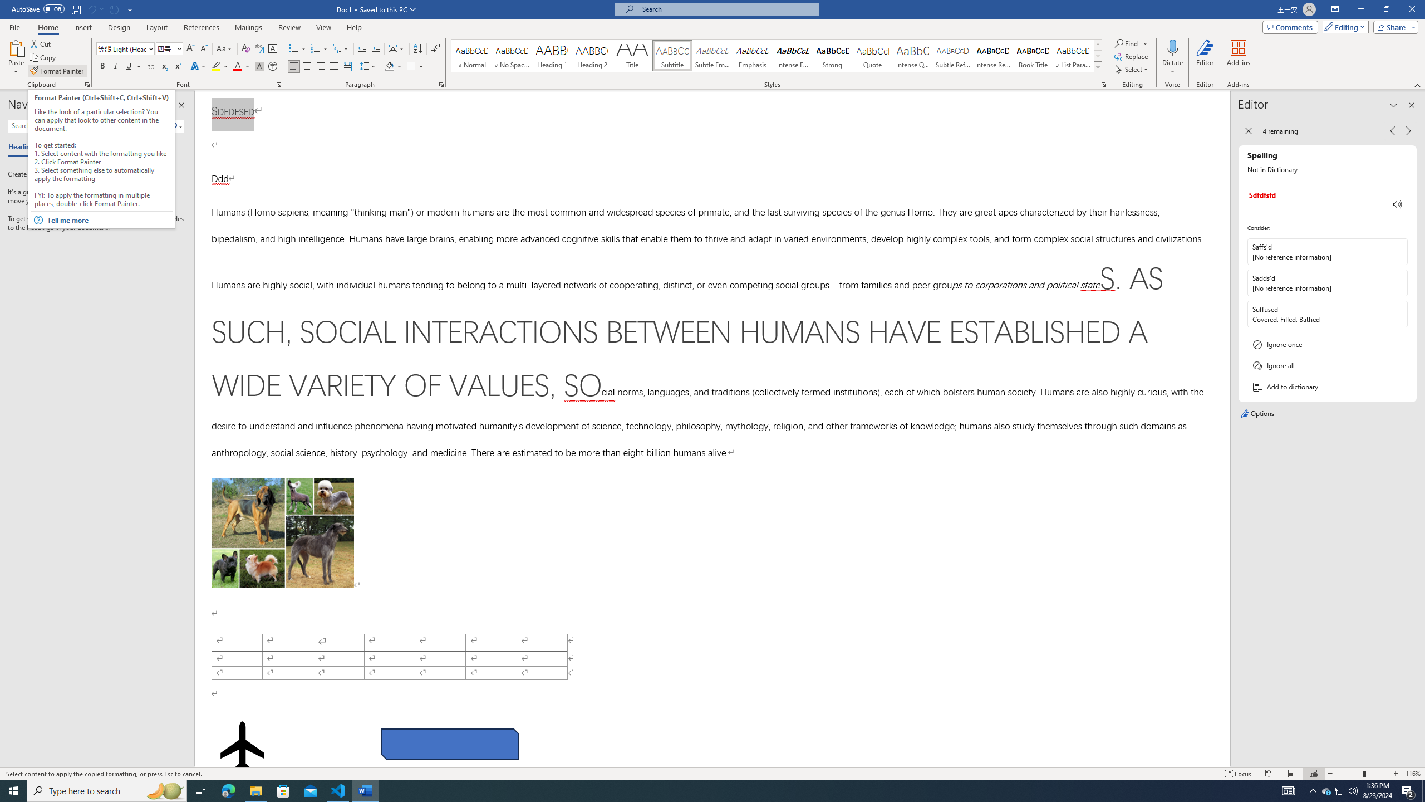 The height and width of the screenshot is (802, 1425). Describe the element at coordinates (289, 27) in the screenshot. I see `Review` at that location.